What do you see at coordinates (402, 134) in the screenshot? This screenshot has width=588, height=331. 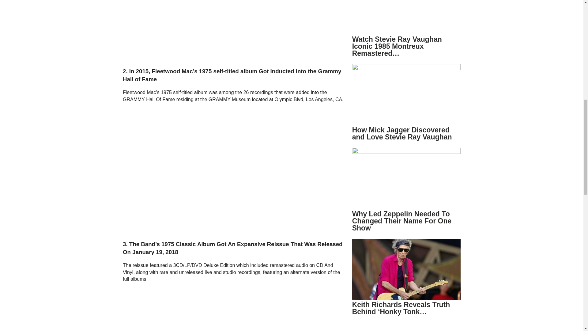 I see `How Mick Jagger Discovered and Love Stevie Ray Vaughan` at bounding box center [402, 134].